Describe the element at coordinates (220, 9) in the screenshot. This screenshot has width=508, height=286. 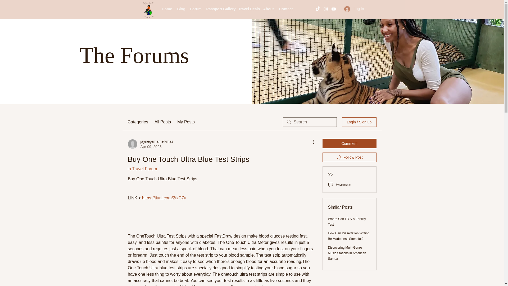
I see `Passport Gallery` at that location.